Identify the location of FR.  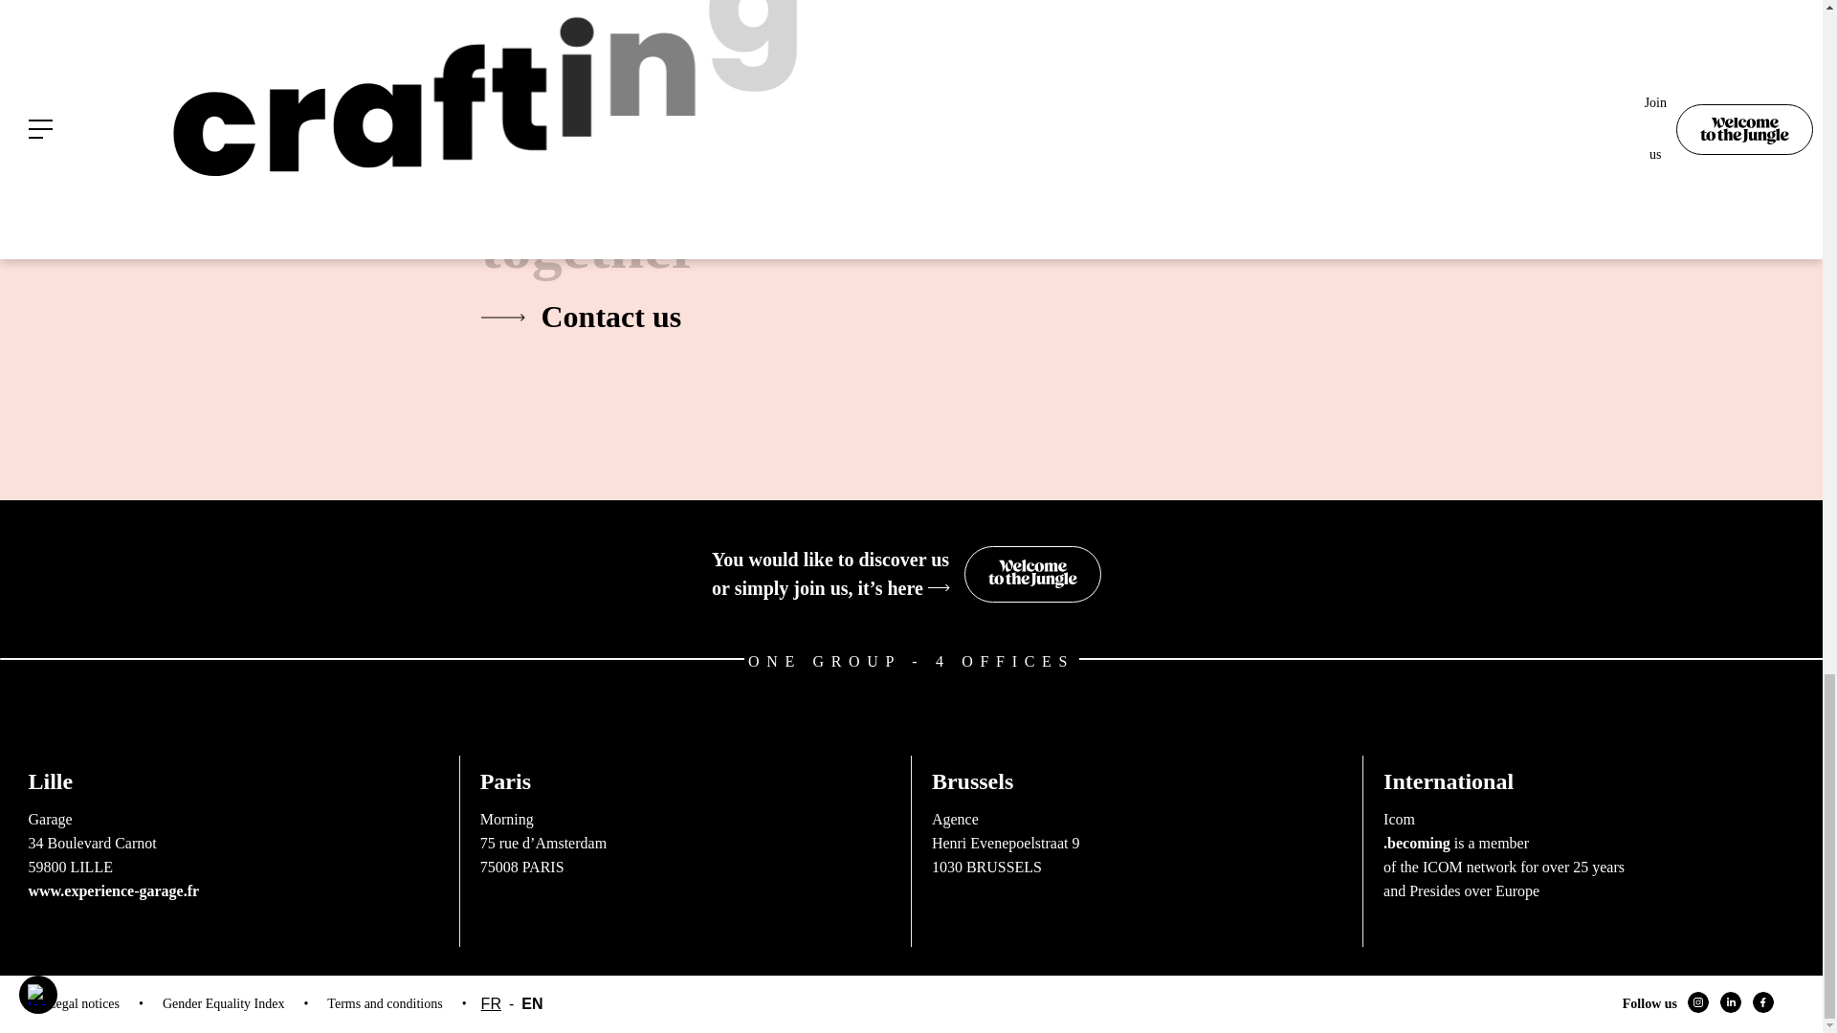
(1137, 817).